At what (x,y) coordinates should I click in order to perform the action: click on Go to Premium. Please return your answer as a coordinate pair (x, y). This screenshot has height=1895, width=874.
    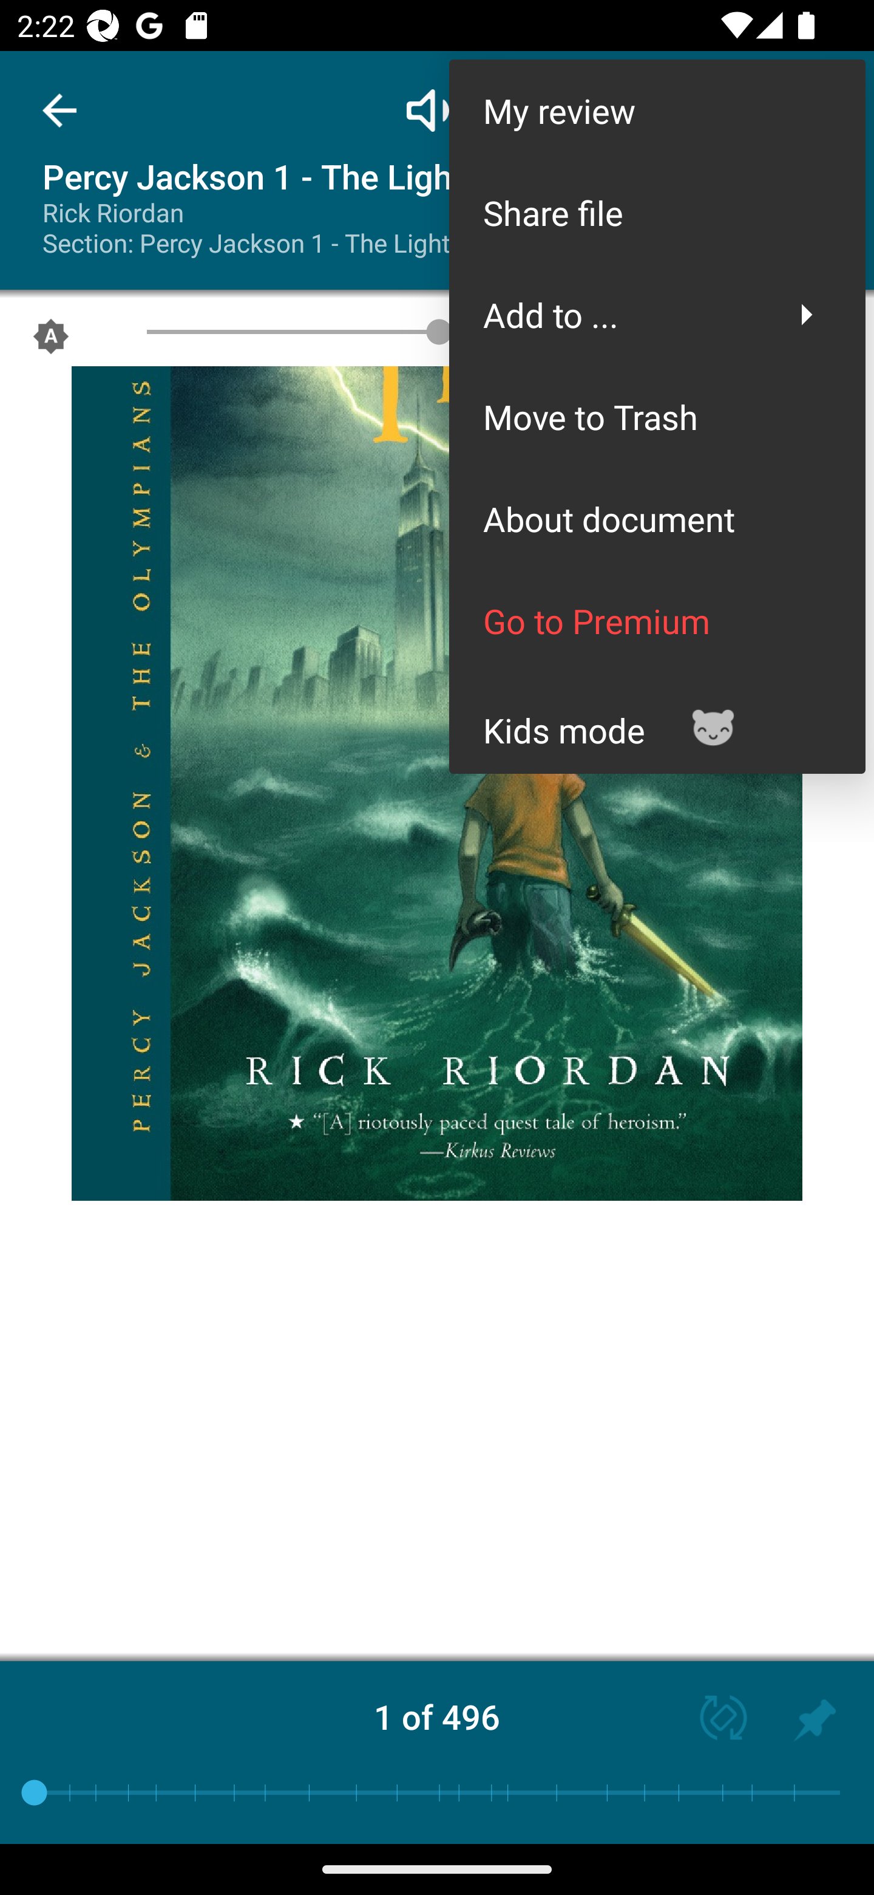
    Looking at the image, I should click on (657, 621).